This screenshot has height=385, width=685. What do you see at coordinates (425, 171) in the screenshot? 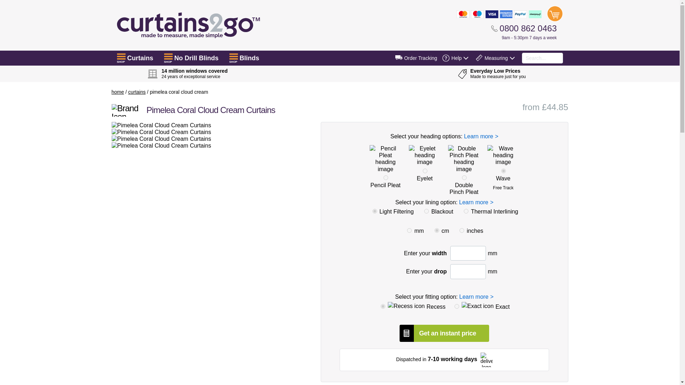
I see `72159` at bounding box center [425, 171].